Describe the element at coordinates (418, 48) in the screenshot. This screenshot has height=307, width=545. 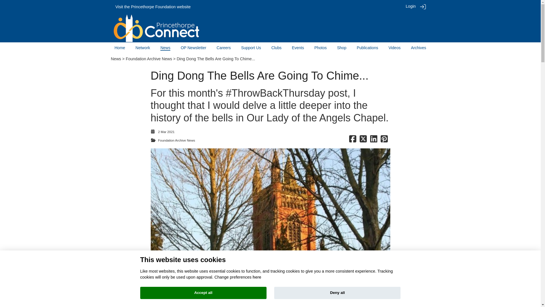
I see `Archives` at that location.